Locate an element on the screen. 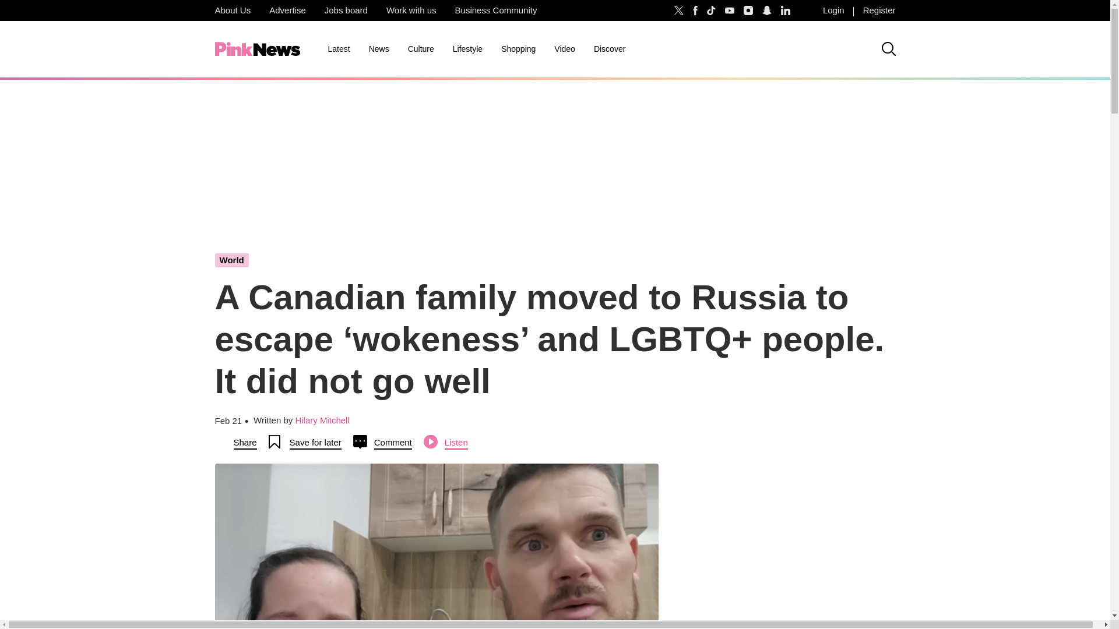 This screenshot has width=1119, height=629. Login is located at coordinates (833, 10).